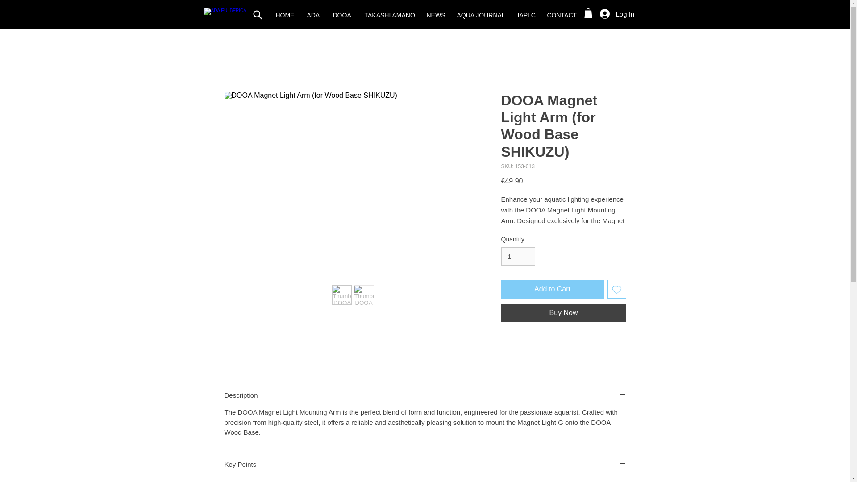 Image resolution: width=857 pixels, height=482 pixels. Describe the element at coordinates (563, 313) in the screenshot. I see `Buy Now` at that location.